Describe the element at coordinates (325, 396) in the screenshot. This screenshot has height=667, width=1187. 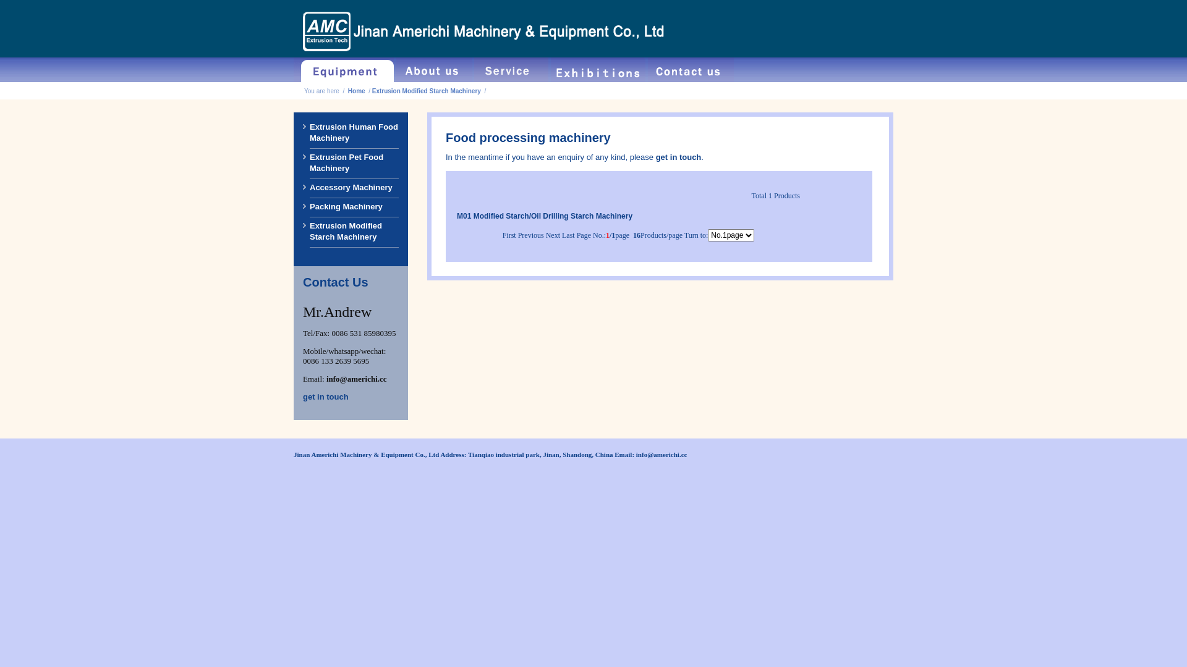
I see `get in touch` at that location.